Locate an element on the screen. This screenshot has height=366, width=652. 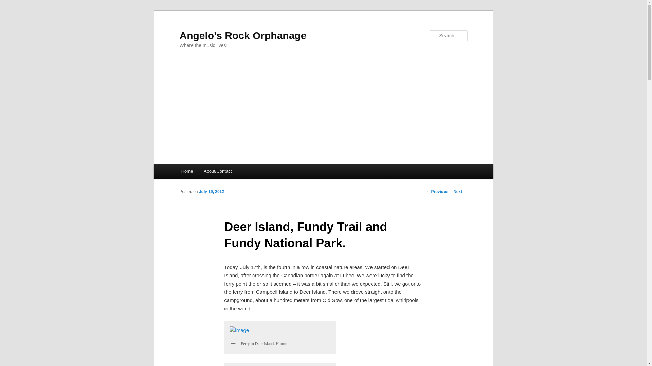
5:11 pm is located at coordinates (211, 192).